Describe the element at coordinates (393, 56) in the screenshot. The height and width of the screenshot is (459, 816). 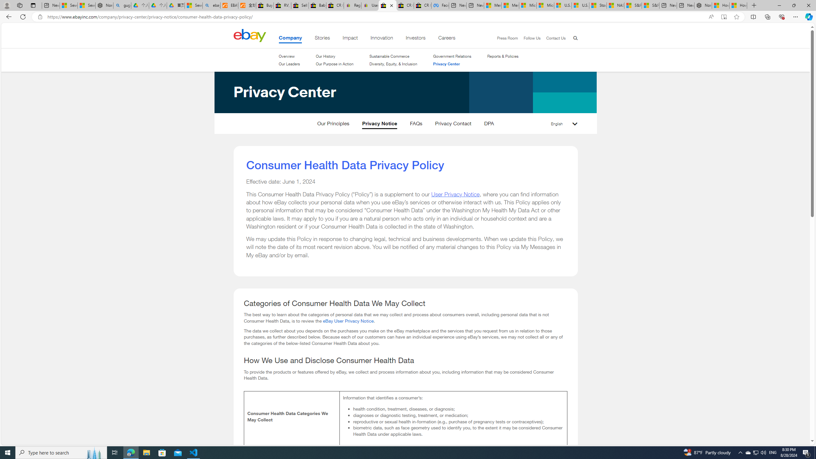
I see `Sustainable Commerce` at that location.